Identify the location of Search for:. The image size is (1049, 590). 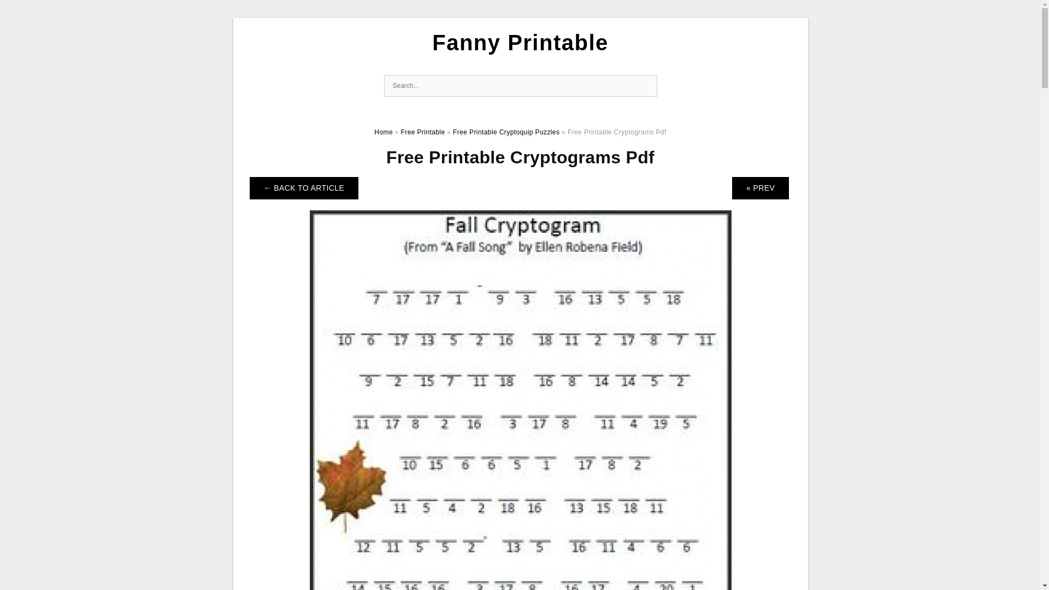
(520, 86).